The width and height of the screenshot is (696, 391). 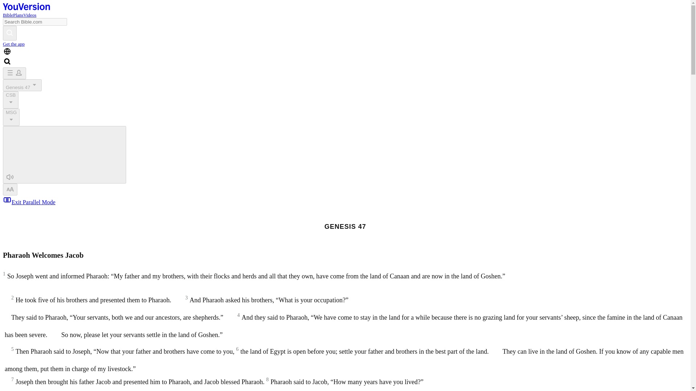 What do you see at coordinates (8, 14) in the screenshot?
I see `Bible` at bounding box center [8, 14].